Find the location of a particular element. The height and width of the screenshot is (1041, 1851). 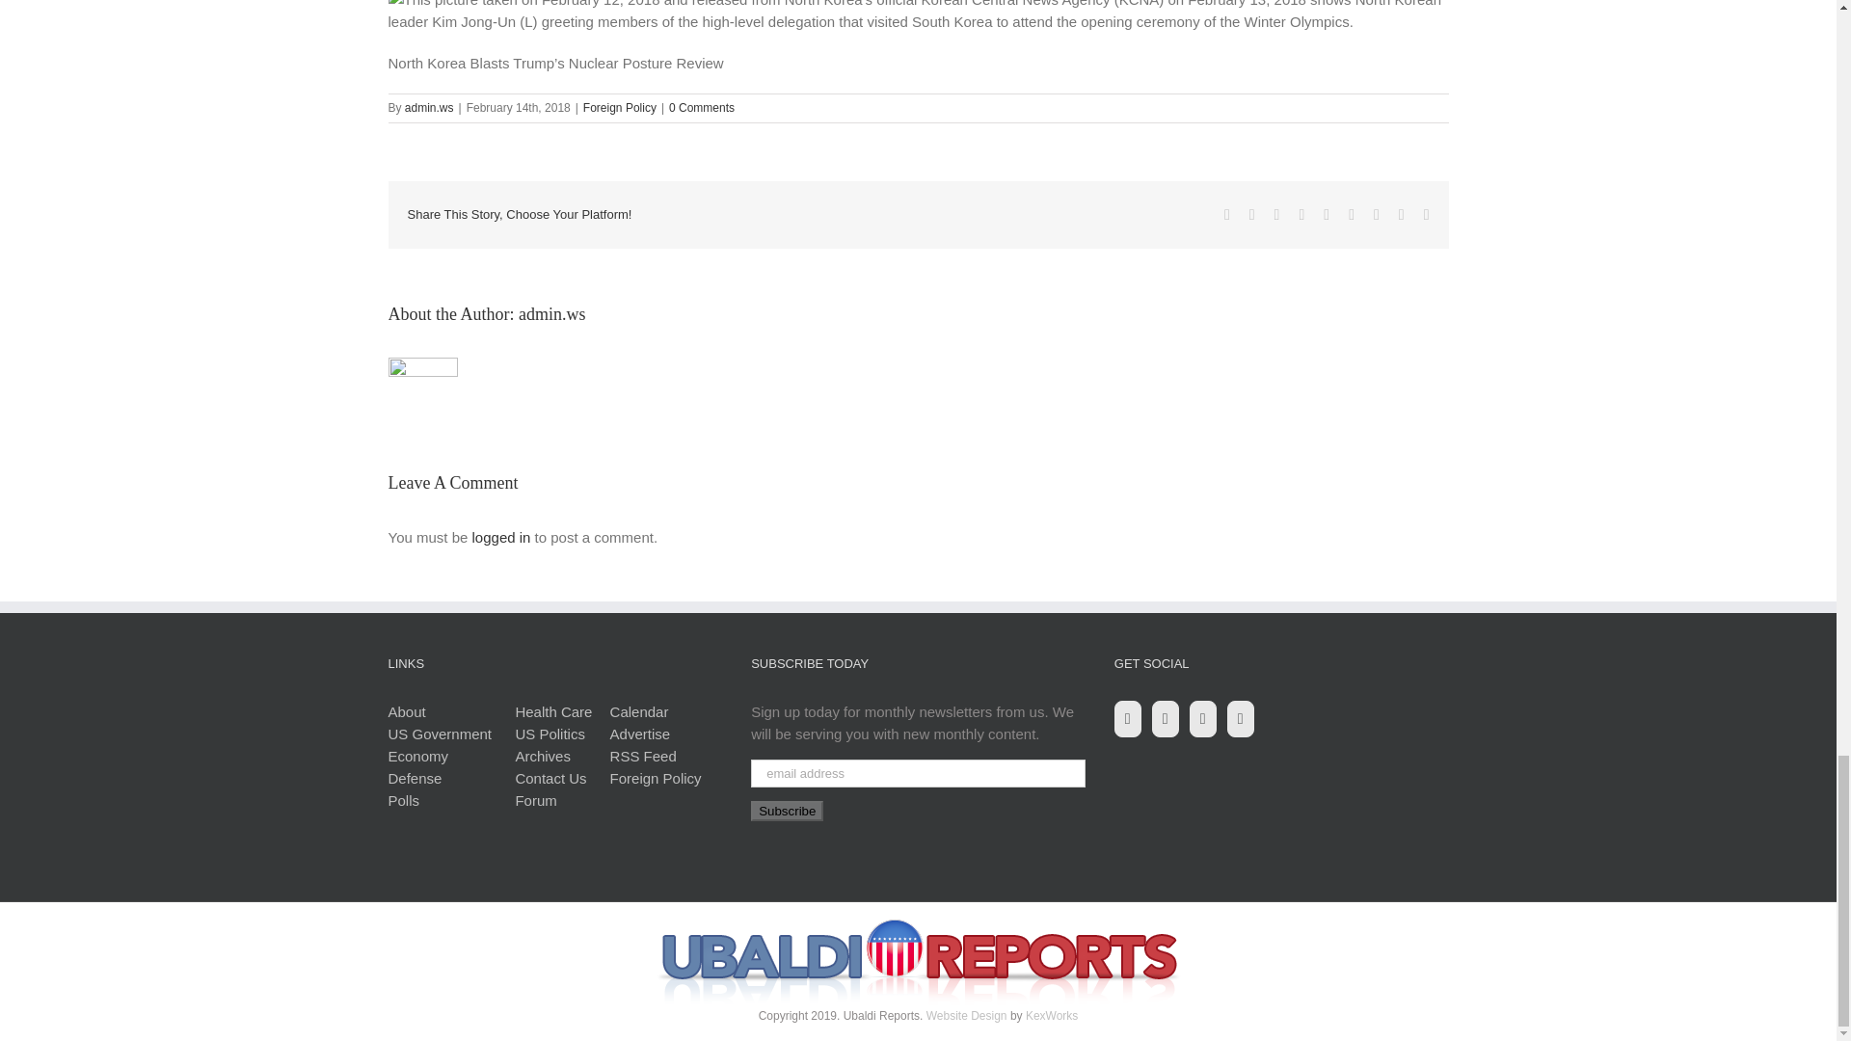

Foreign Policy is located at coordinates (619, 107).